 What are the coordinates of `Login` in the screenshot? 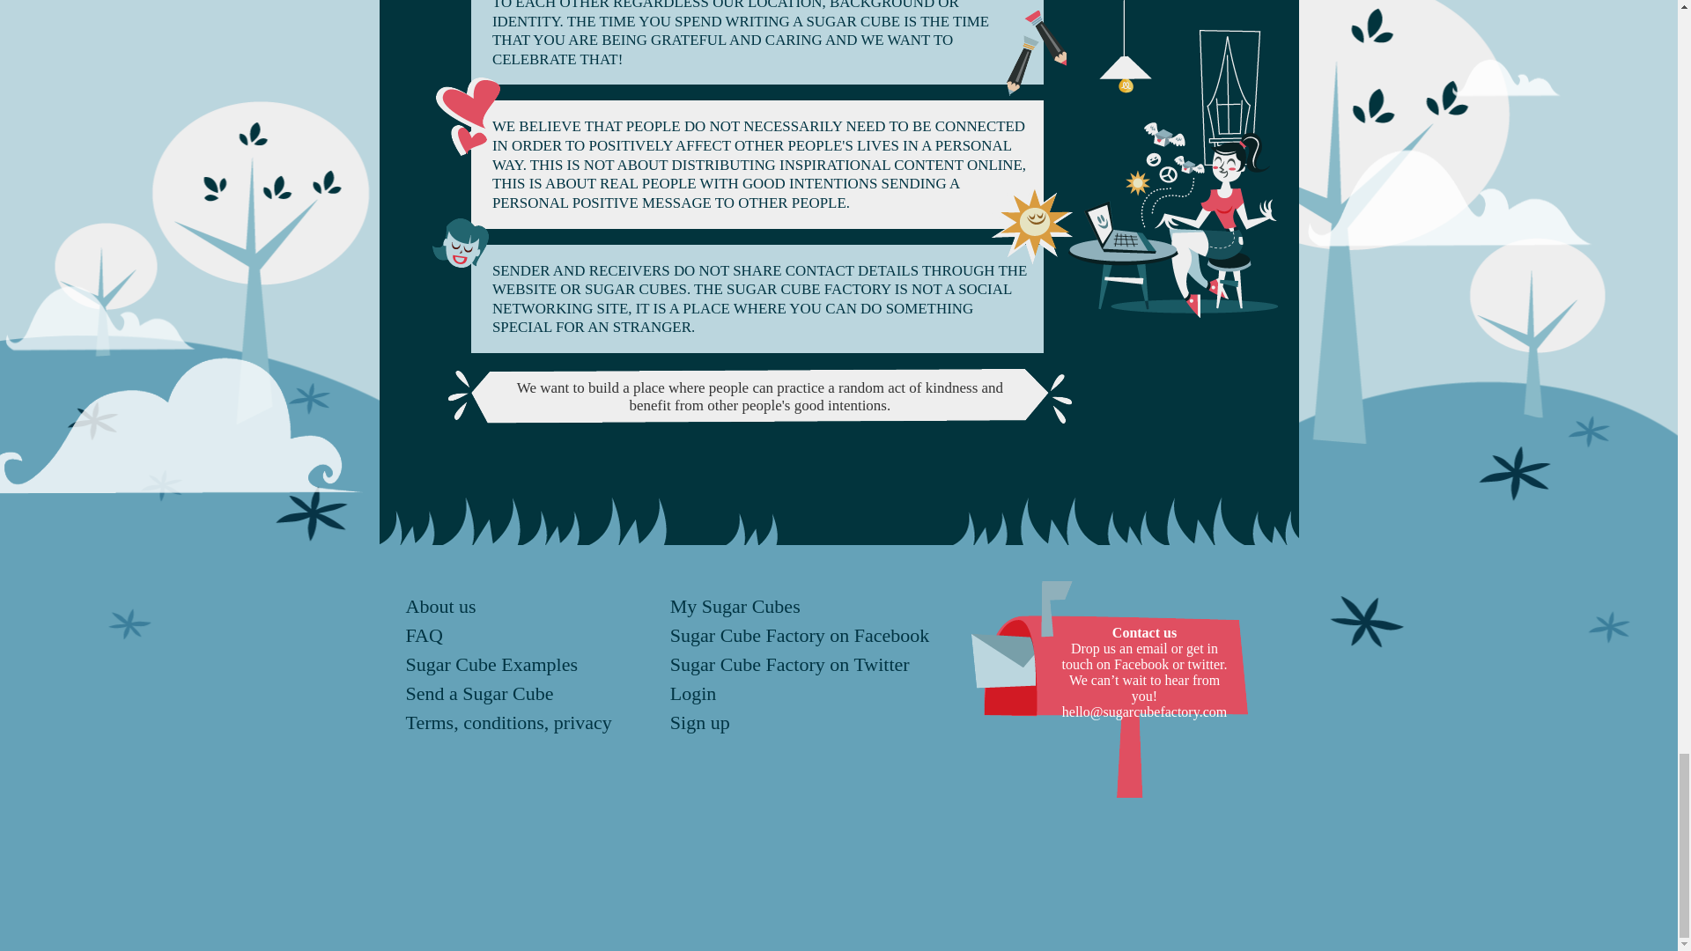 It's located at (693, 694).